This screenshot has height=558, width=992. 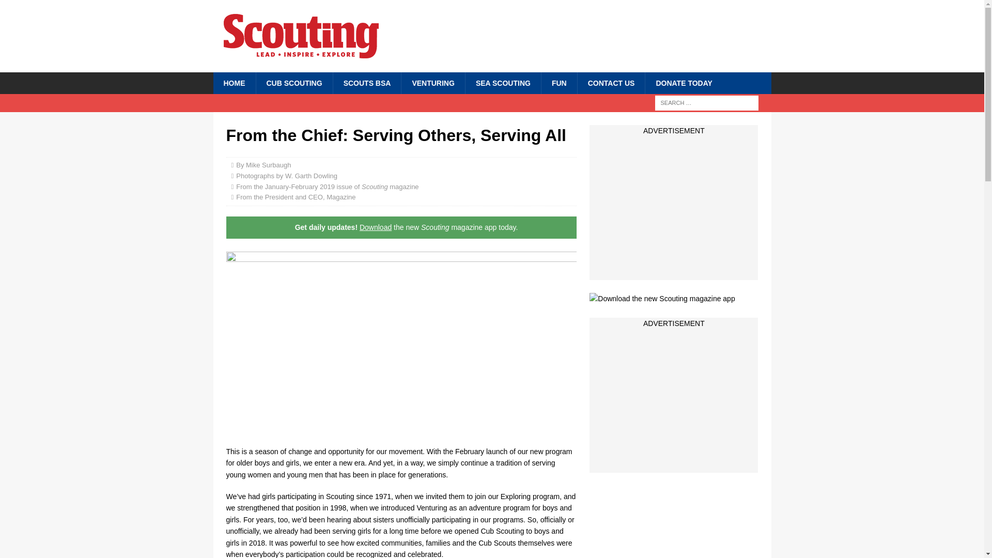 What do you see at coordinates (683, 83) in the screenshot?
I see `DONATE TODAY` at bounding box center [683, 83].